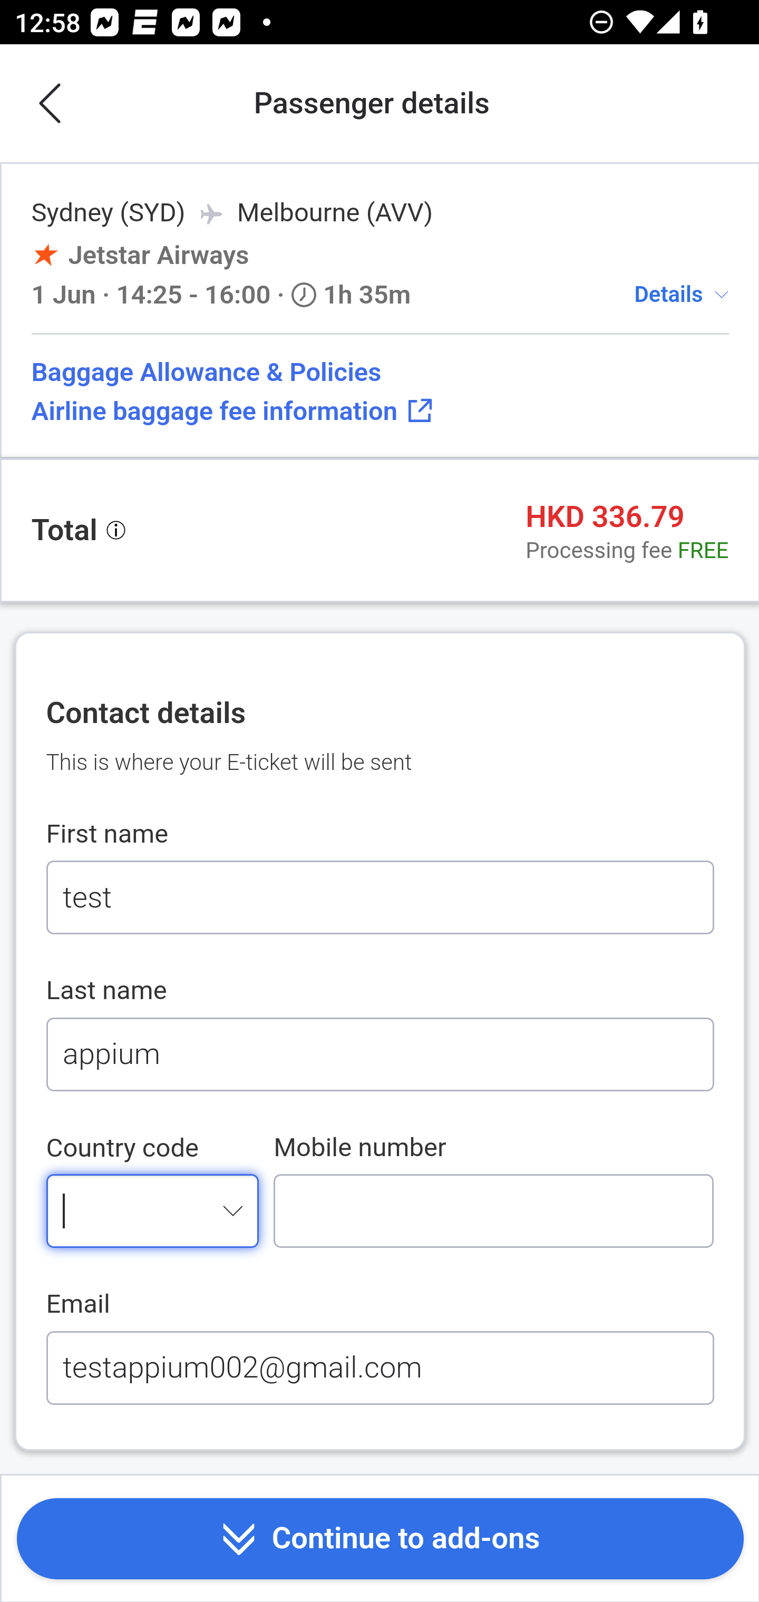 This screenshot has height=1602, width=759. Describe the element at coordinates (668, 294) in the screenshot. I see `Details` at that location.